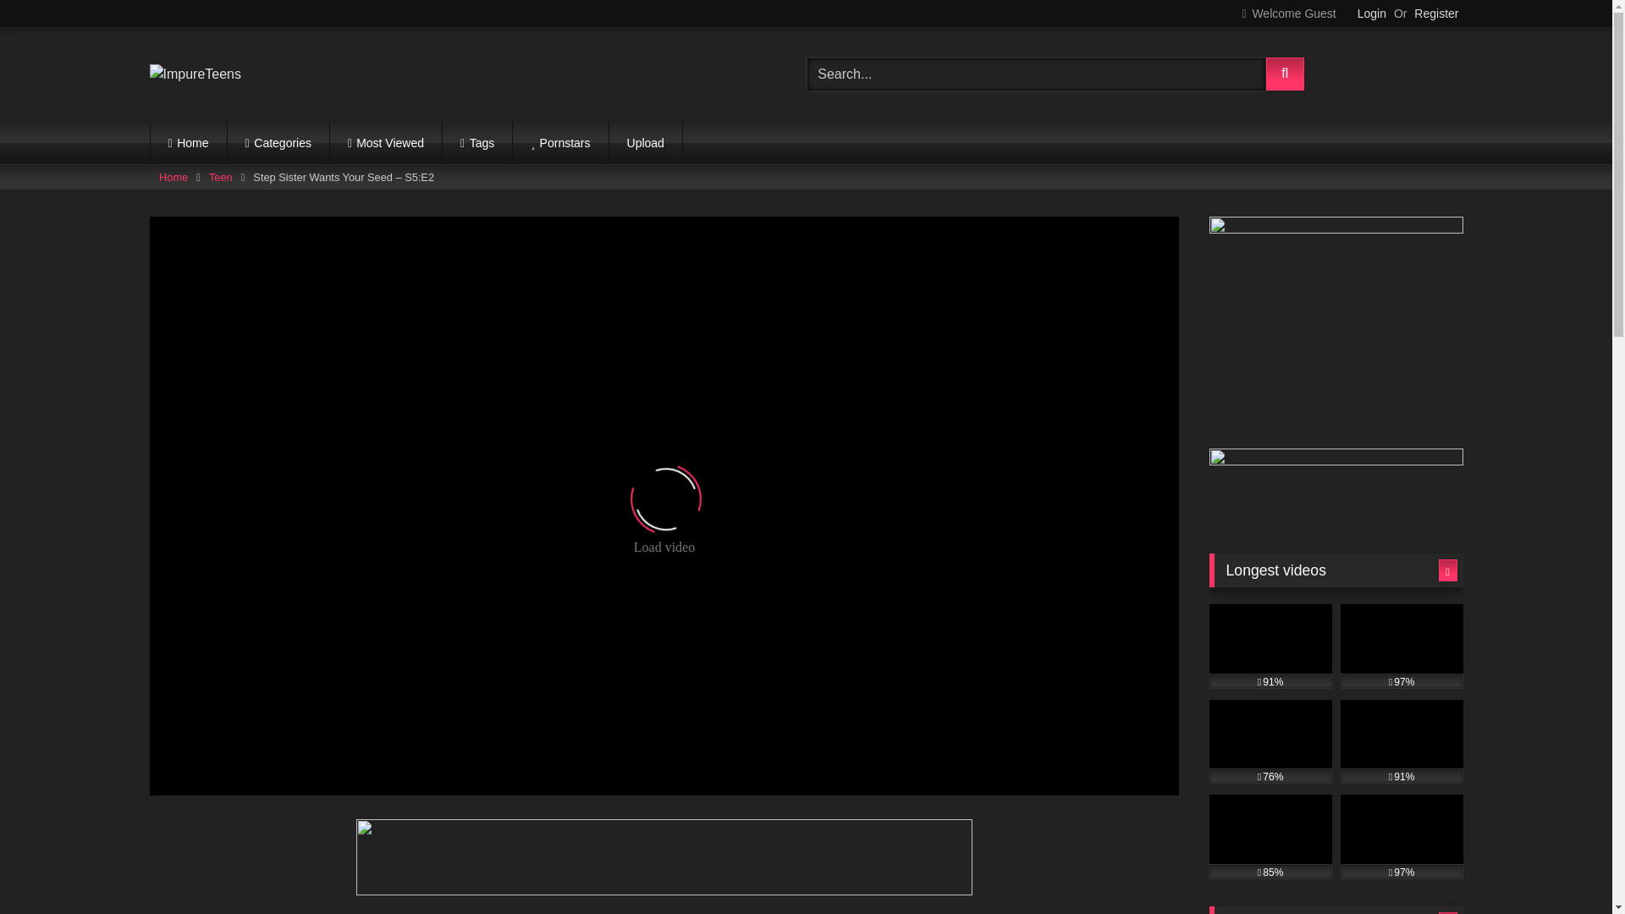 This screenshot has height=914, width=1625. What do you see at coordinates (220, 177) in the screenshot?
I see `Teen` at bounding box center [220, 177].